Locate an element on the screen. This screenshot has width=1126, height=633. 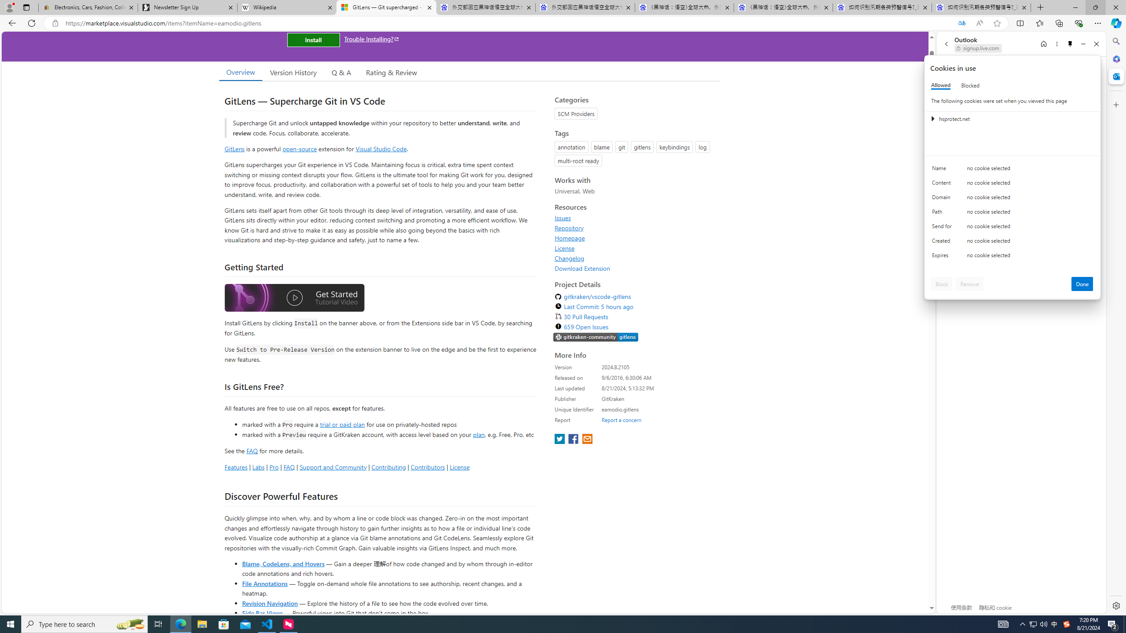
Blocked is located at coordinates (970, 85).